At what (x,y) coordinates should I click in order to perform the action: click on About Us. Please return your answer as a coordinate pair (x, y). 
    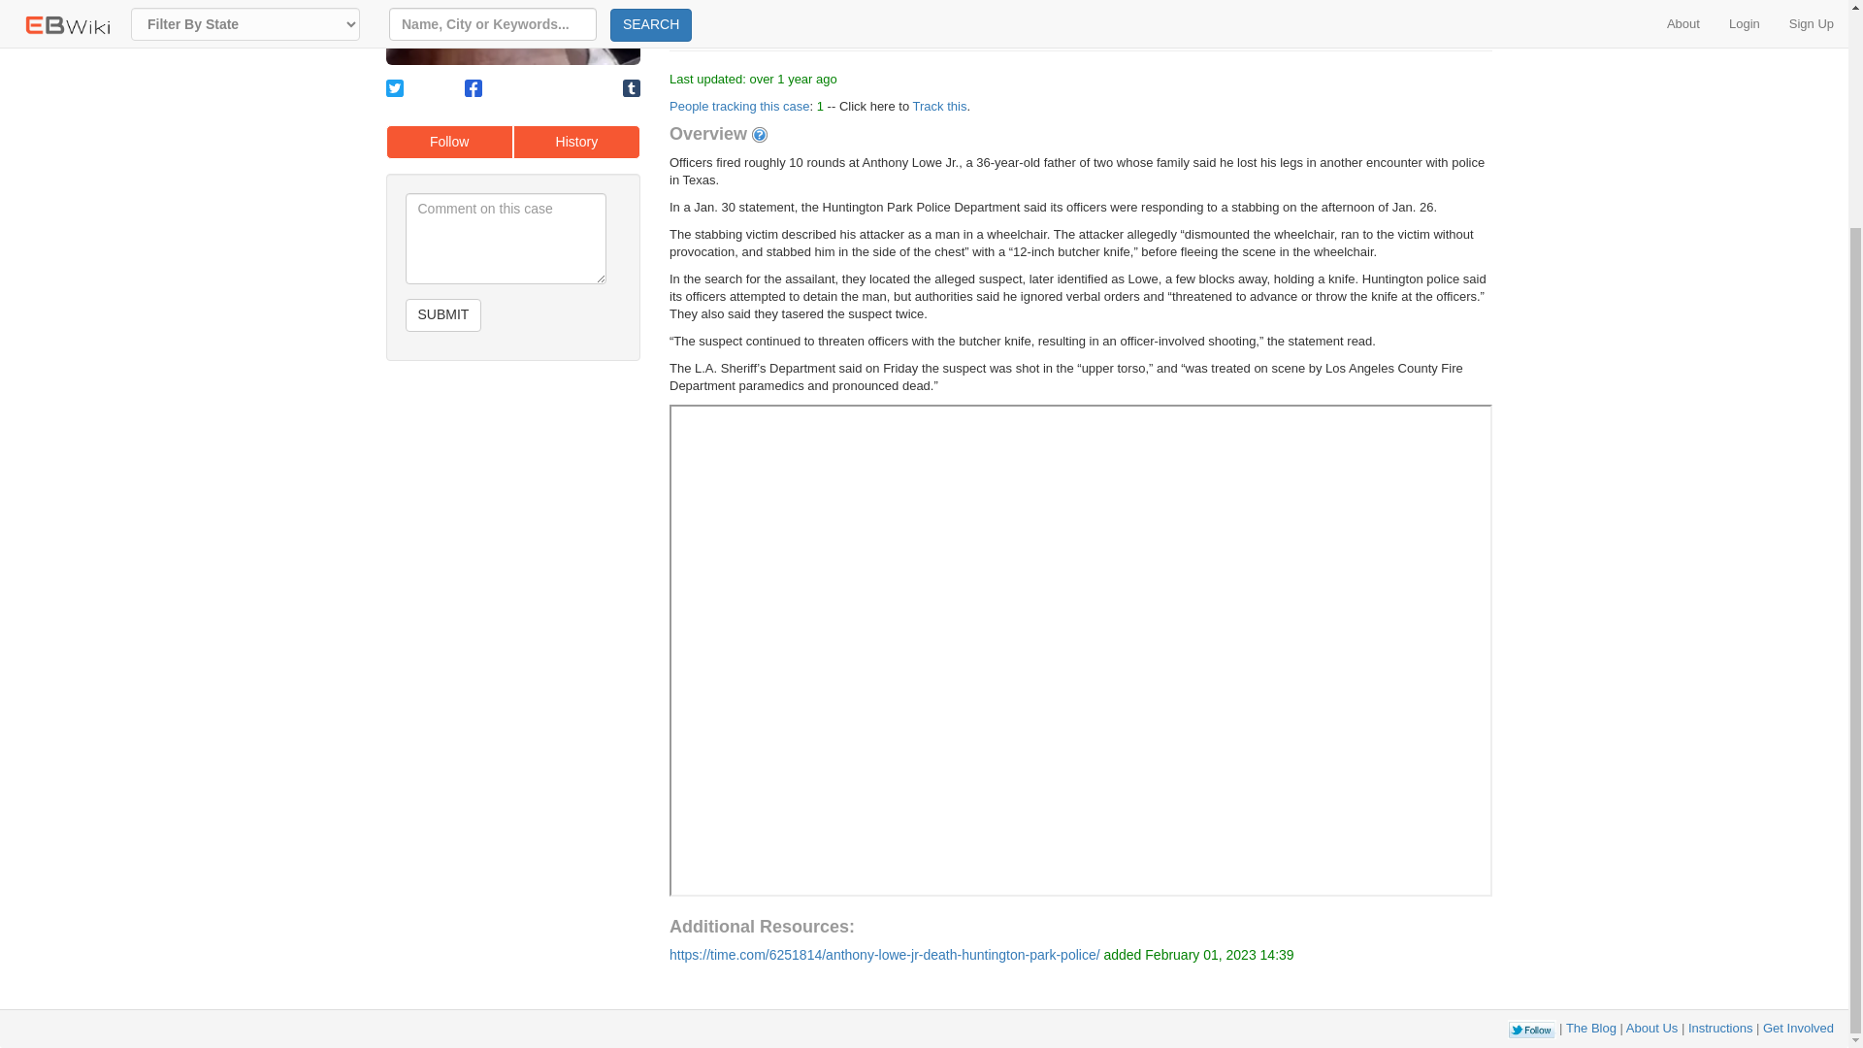
    Looking at the image, I should click on (1651, 1028).